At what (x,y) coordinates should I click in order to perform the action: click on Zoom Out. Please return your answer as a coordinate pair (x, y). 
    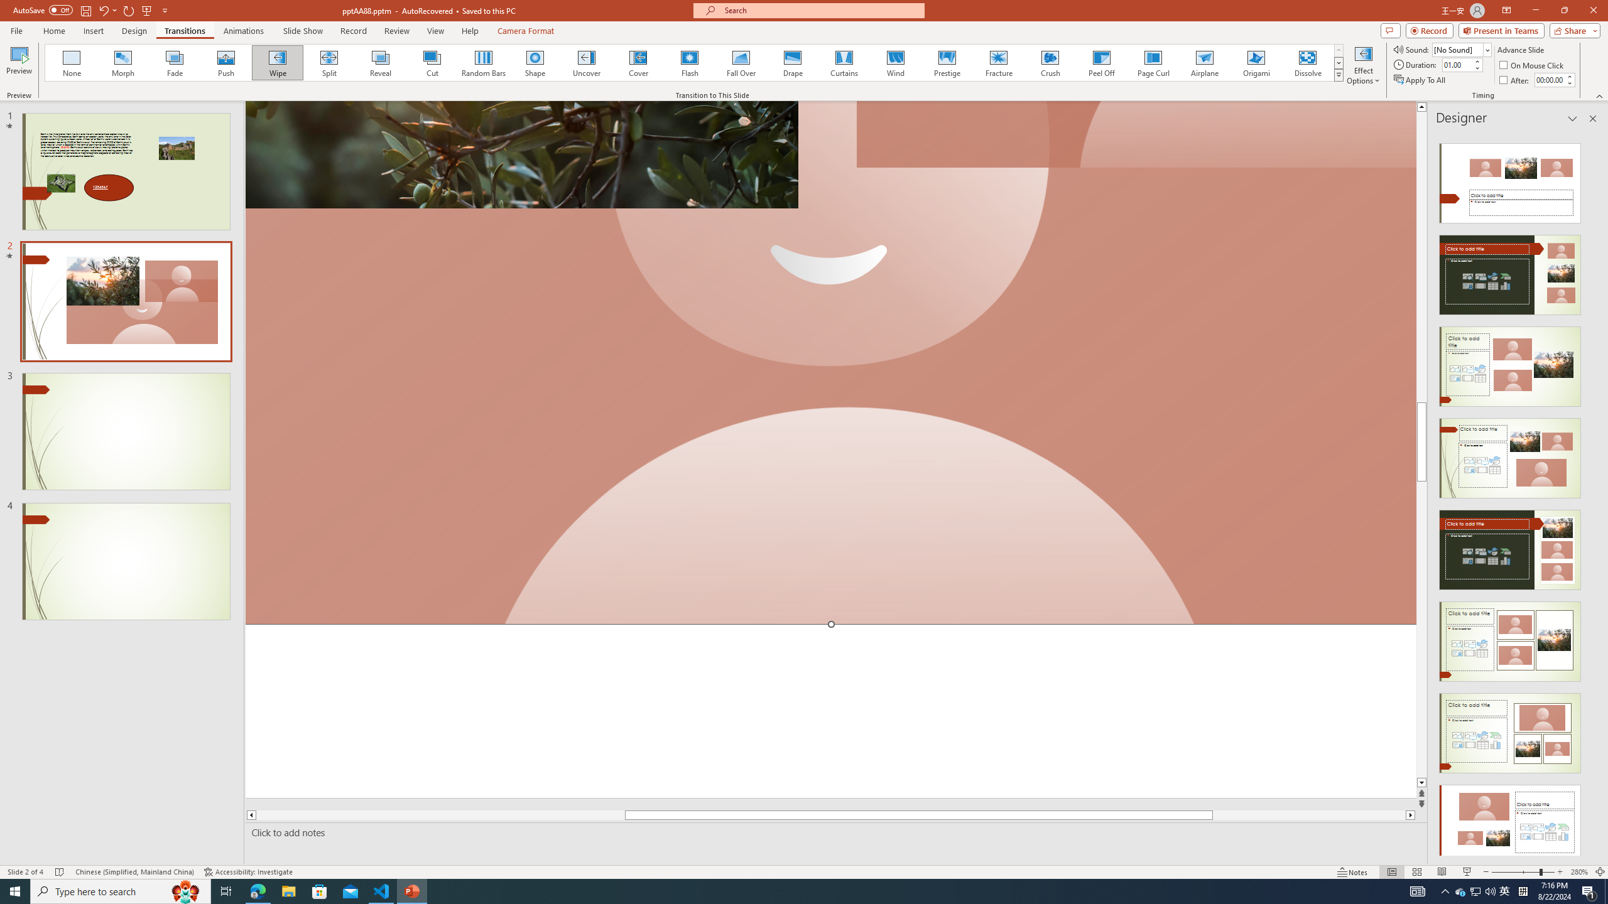
    Looking at the image, I should click on (1515, 872).